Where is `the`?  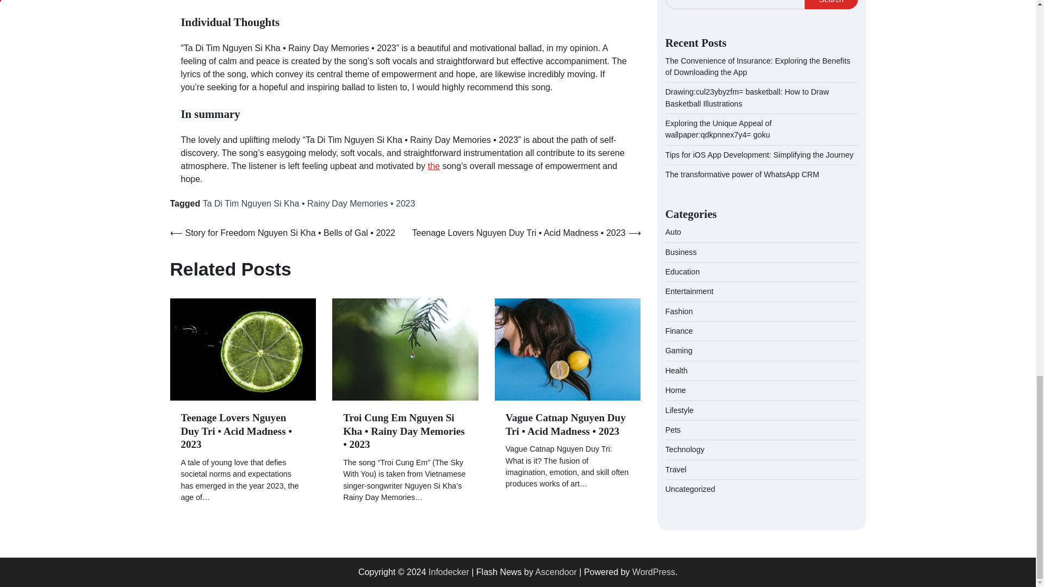
the is located at coordinates (434, 166).